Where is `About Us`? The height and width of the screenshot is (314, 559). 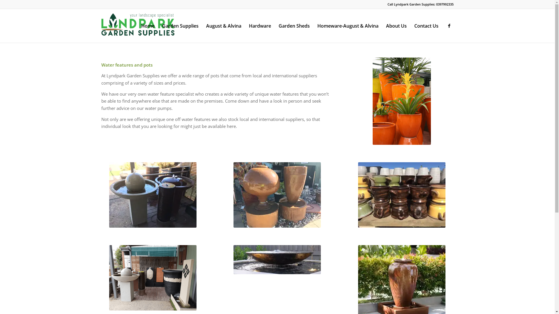
About Us is located at coordinates (396, 26).